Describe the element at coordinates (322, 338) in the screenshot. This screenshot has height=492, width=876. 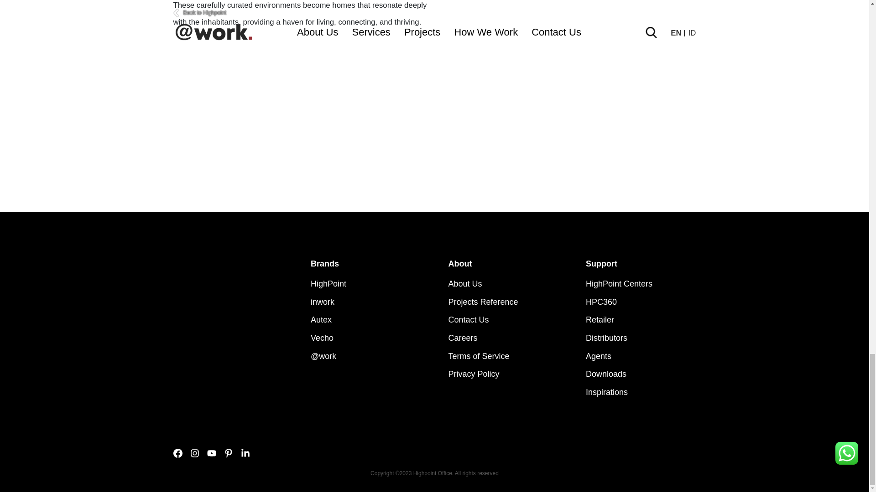
I see `Vecho` at that location.